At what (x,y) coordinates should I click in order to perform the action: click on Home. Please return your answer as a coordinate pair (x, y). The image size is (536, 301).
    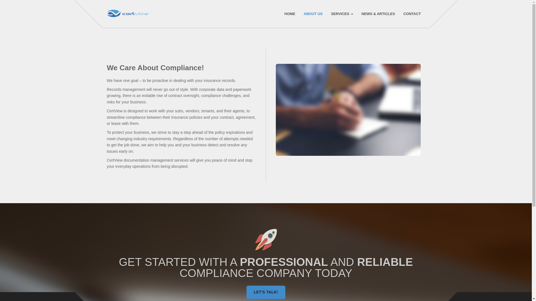
    Looking at the image, I should click on (290, 14).